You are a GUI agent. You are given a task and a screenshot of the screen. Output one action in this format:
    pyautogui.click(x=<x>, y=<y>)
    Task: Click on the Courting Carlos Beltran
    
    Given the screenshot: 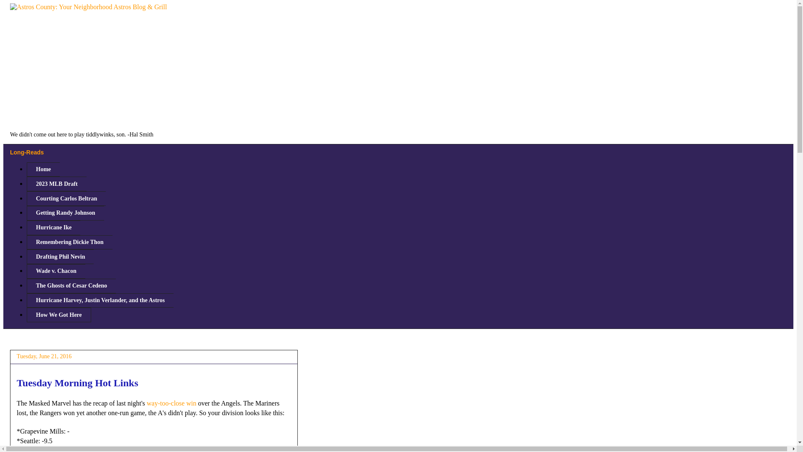 What is the action you would take?
    pyautogui.click(x=66, y=198)
    